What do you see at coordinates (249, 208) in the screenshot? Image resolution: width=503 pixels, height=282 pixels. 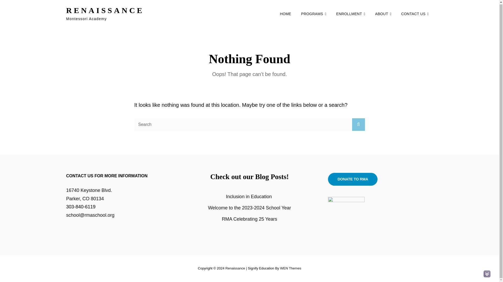 I see `Welcome to the 2023-2024 School Year` at bounding box center [249, 208].